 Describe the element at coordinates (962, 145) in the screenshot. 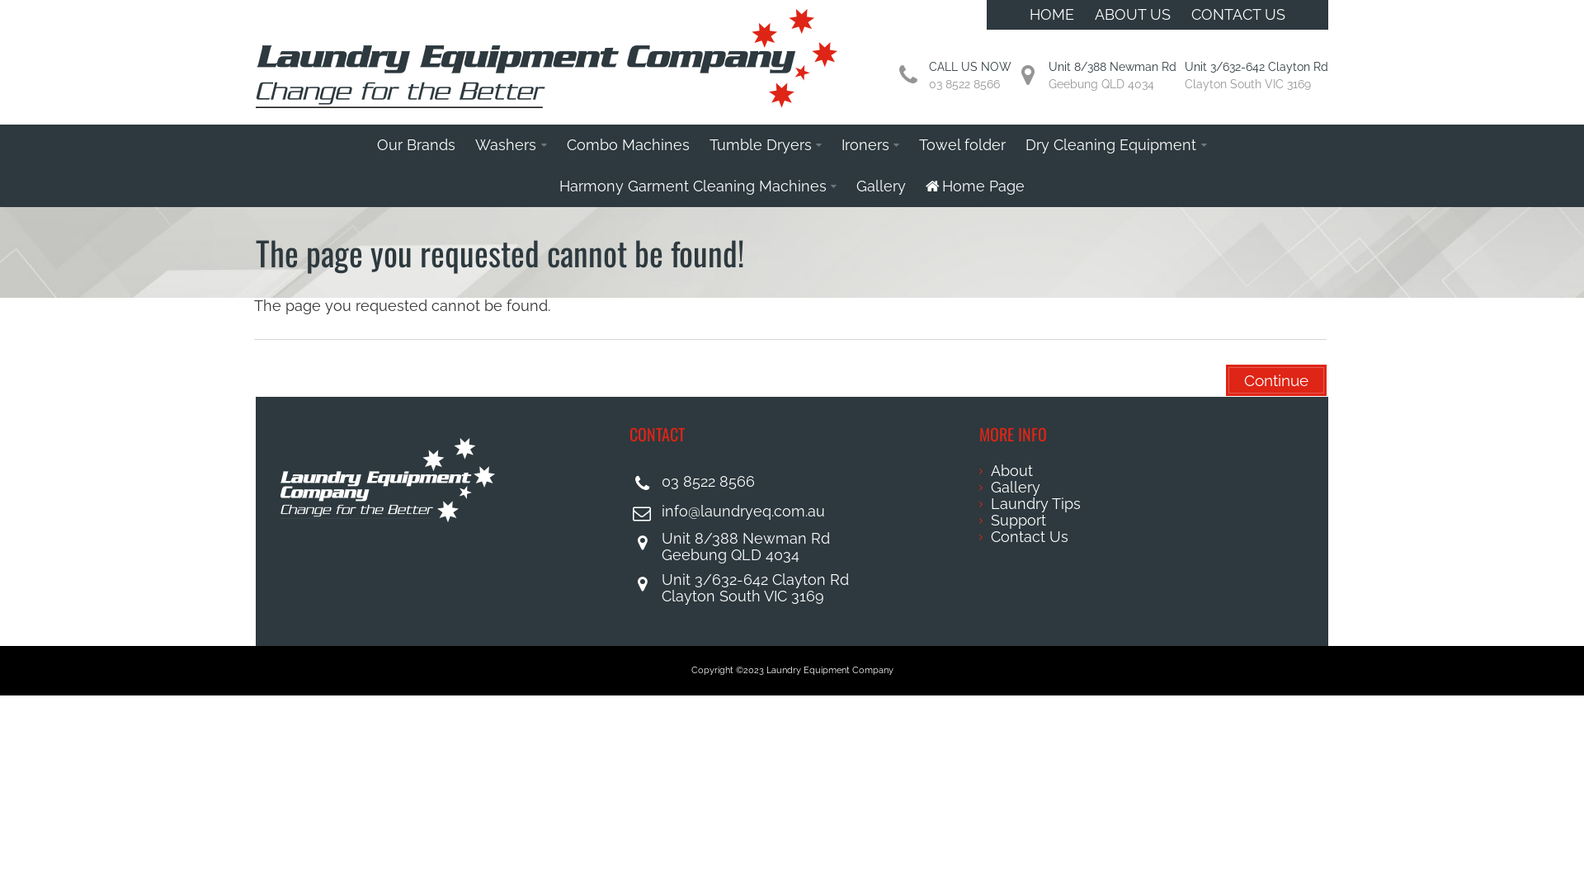

I see `Towel folder` at that location.